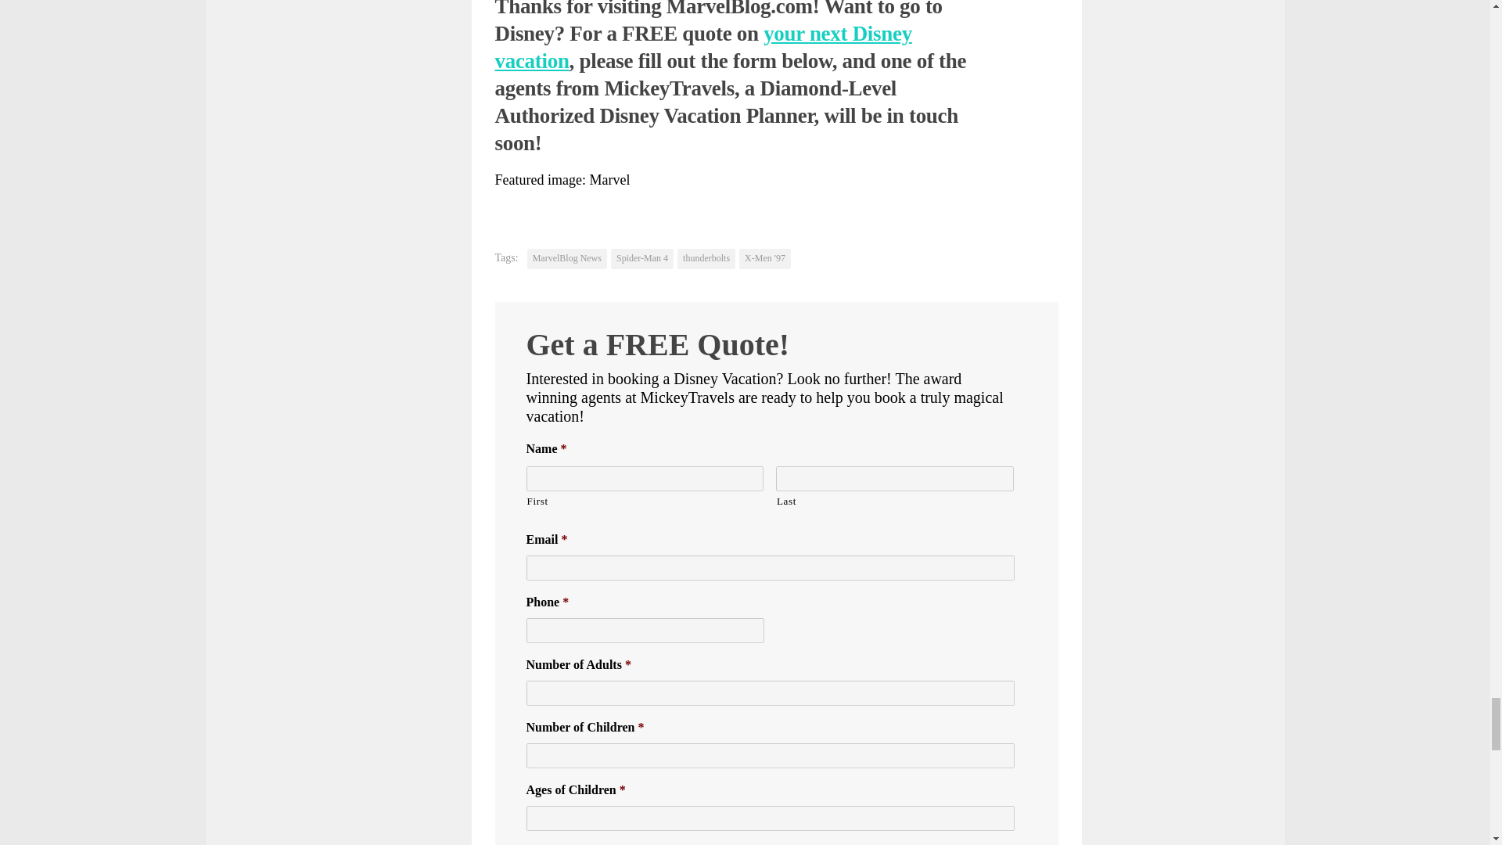 The height and width of the screenshot is (845, 1502). I want to click on X-Men '97, so click(765, 258).